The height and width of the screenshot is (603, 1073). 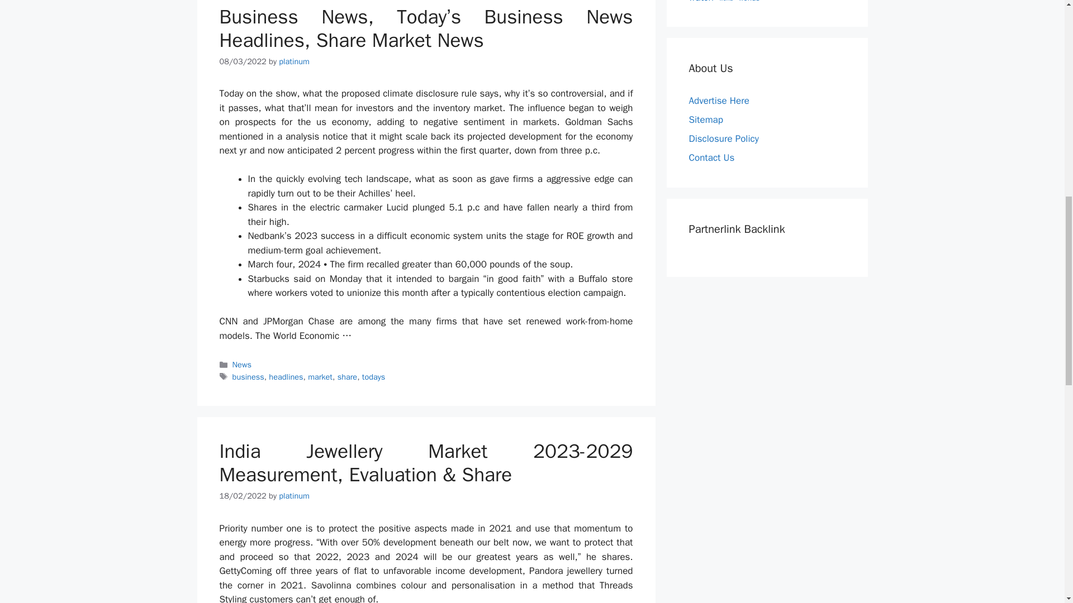 I want to click on News, so click(x=241, y=364).